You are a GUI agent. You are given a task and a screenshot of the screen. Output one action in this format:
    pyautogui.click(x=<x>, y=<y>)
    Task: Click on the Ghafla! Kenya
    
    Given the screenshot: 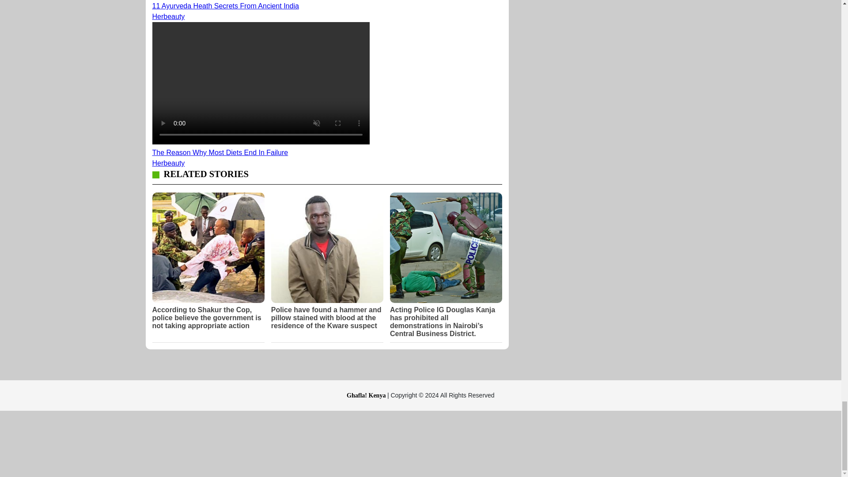 What is the action you would take?
    pyautogui.click(x=367, y=395)
    